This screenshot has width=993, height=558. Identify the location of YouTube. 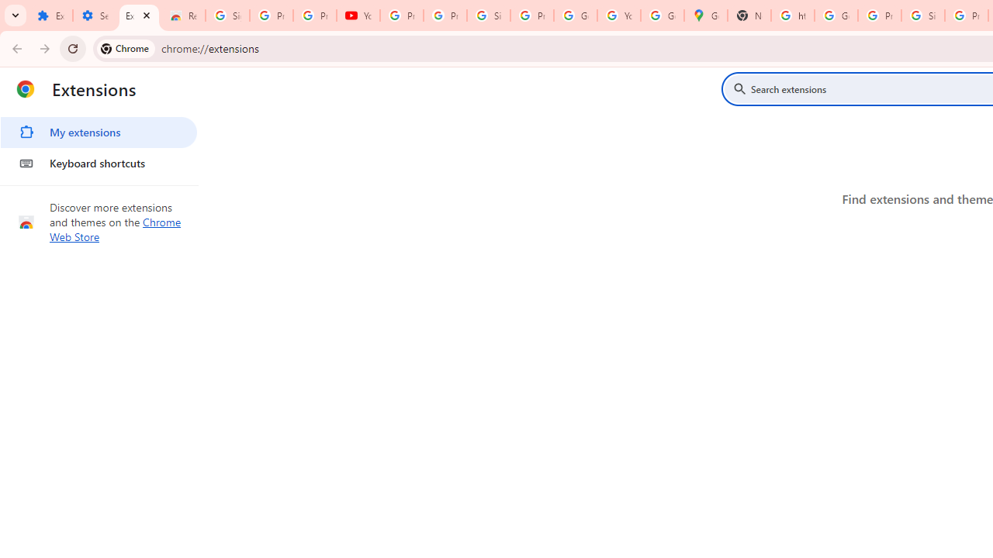
(358, 15).